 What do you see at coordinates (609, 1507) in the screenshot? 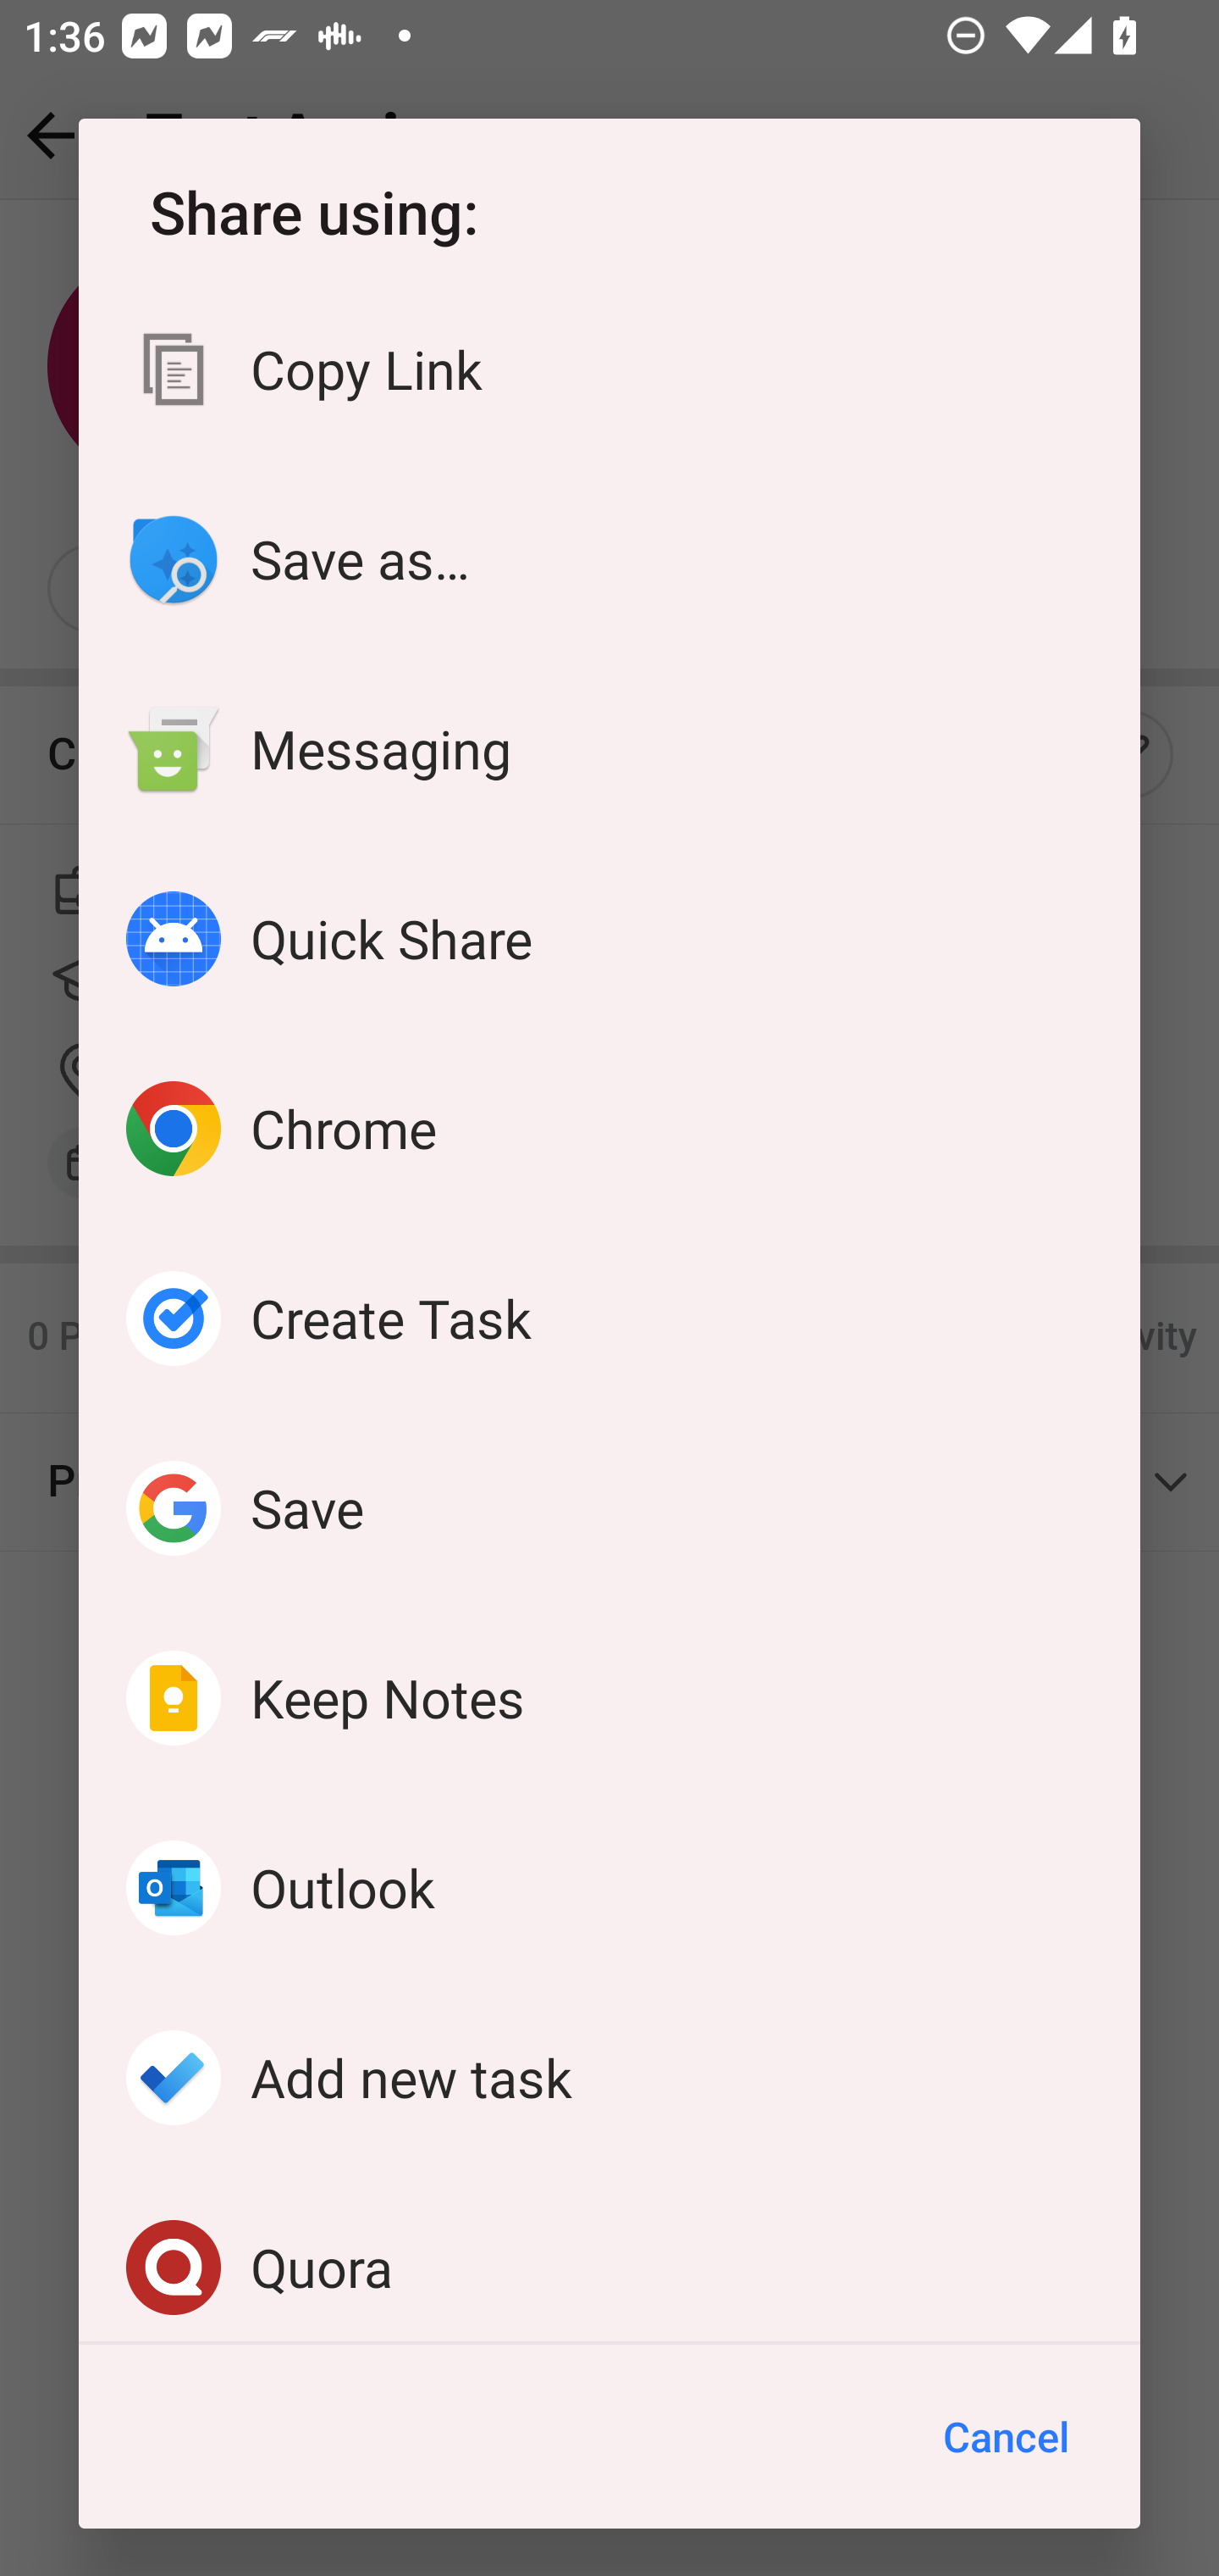
I see `Save` at bounding box center [609, 1507].